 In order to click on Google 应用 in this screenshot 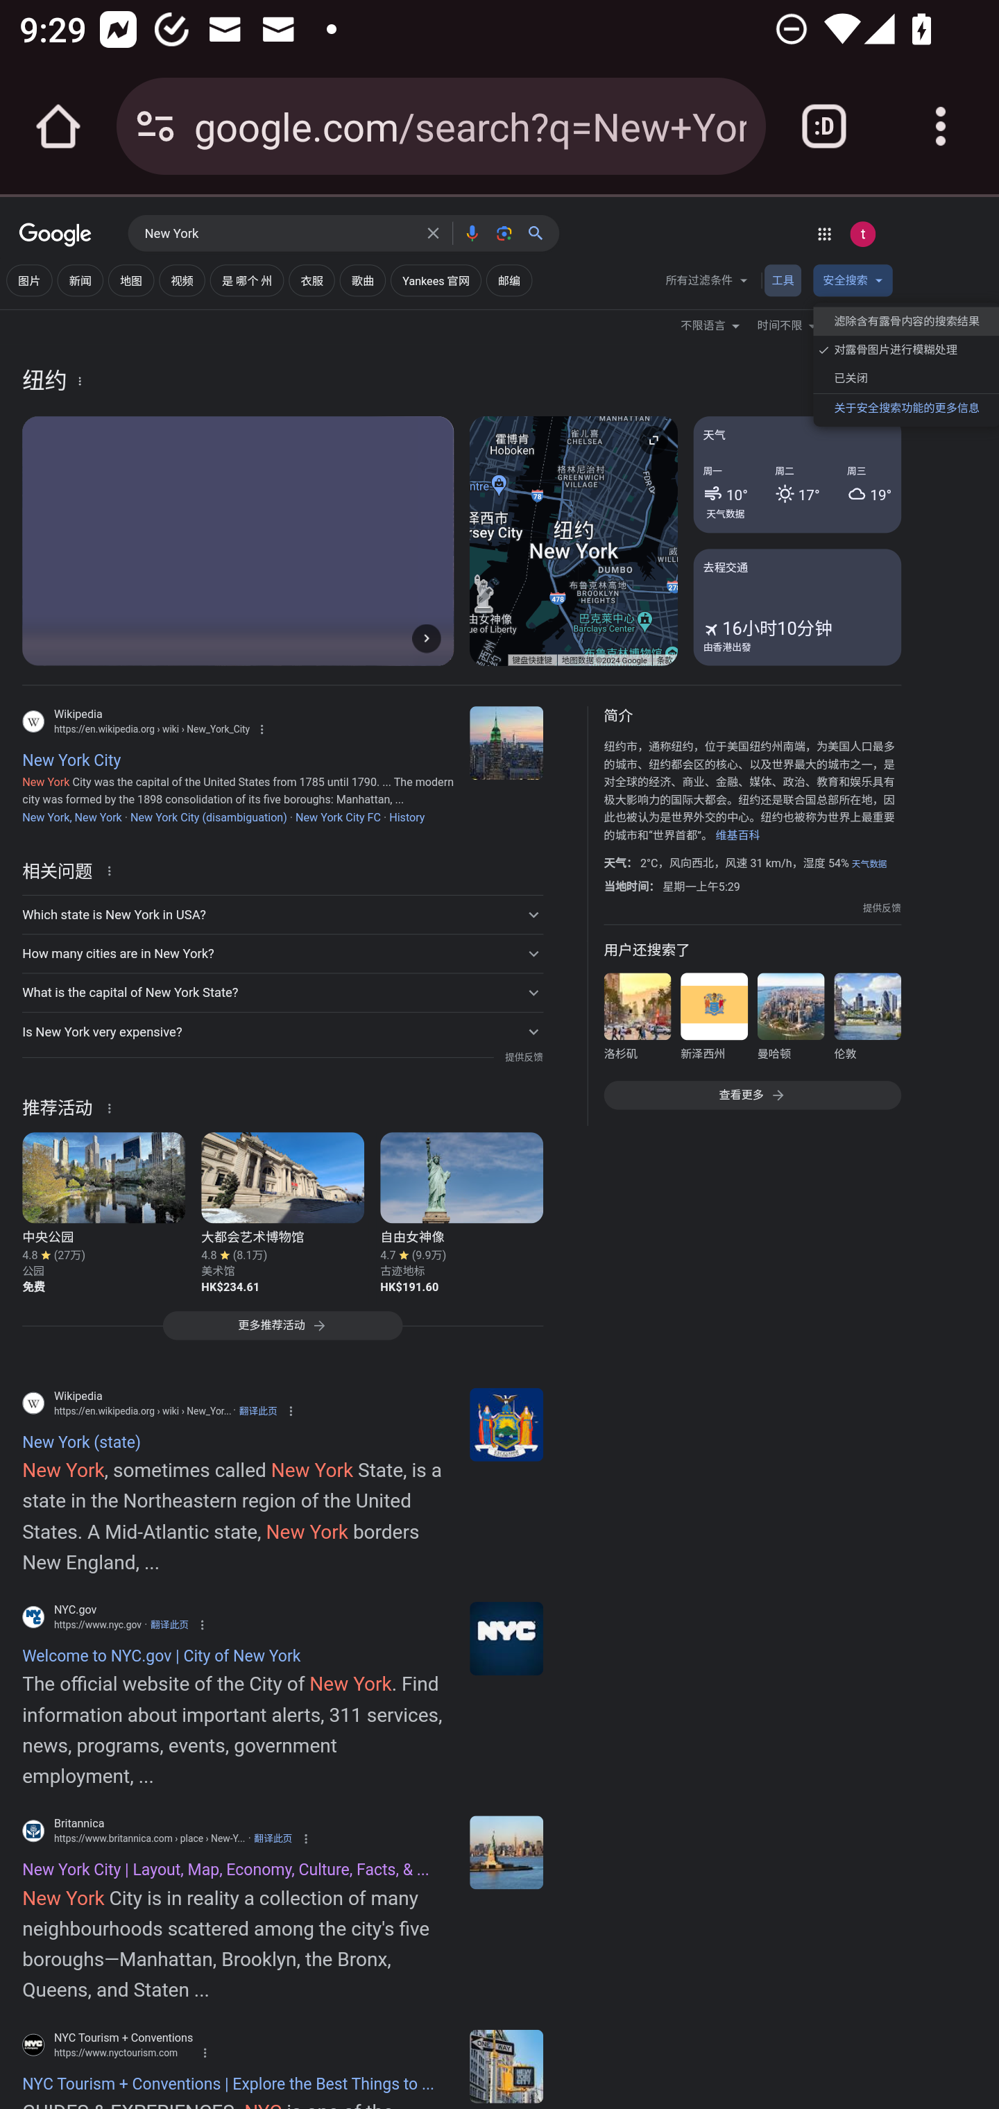, I will do `click(824, 233)`.